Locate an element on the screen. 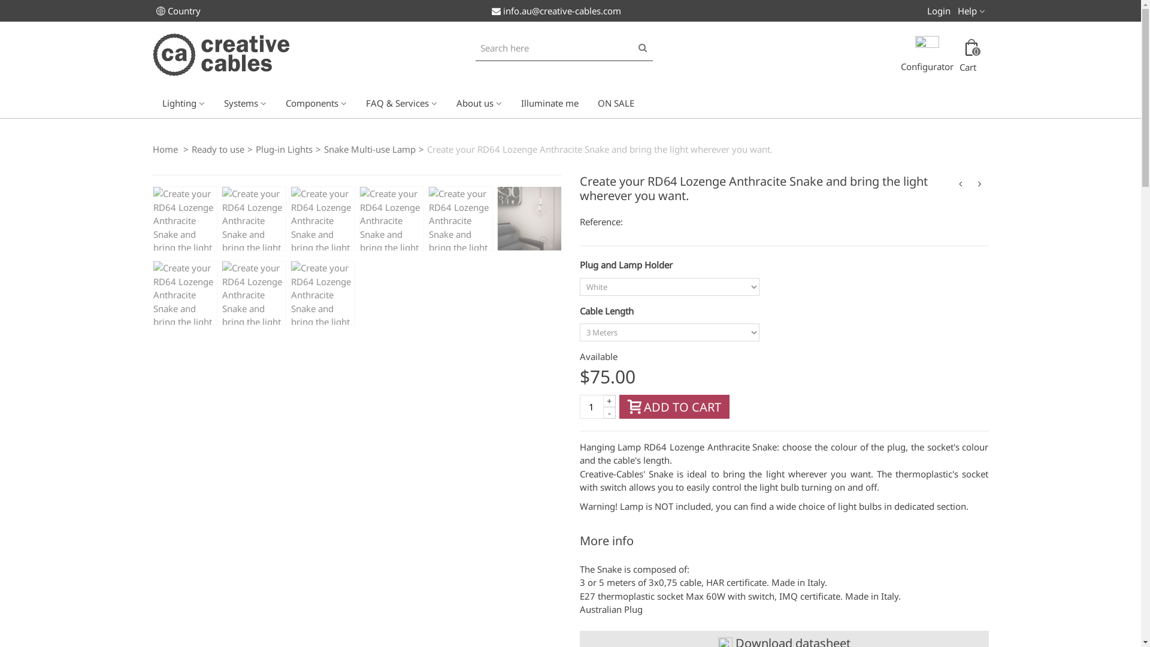 This screenshot has width=1150, height=647. Login is located at coordinates (939, 9).